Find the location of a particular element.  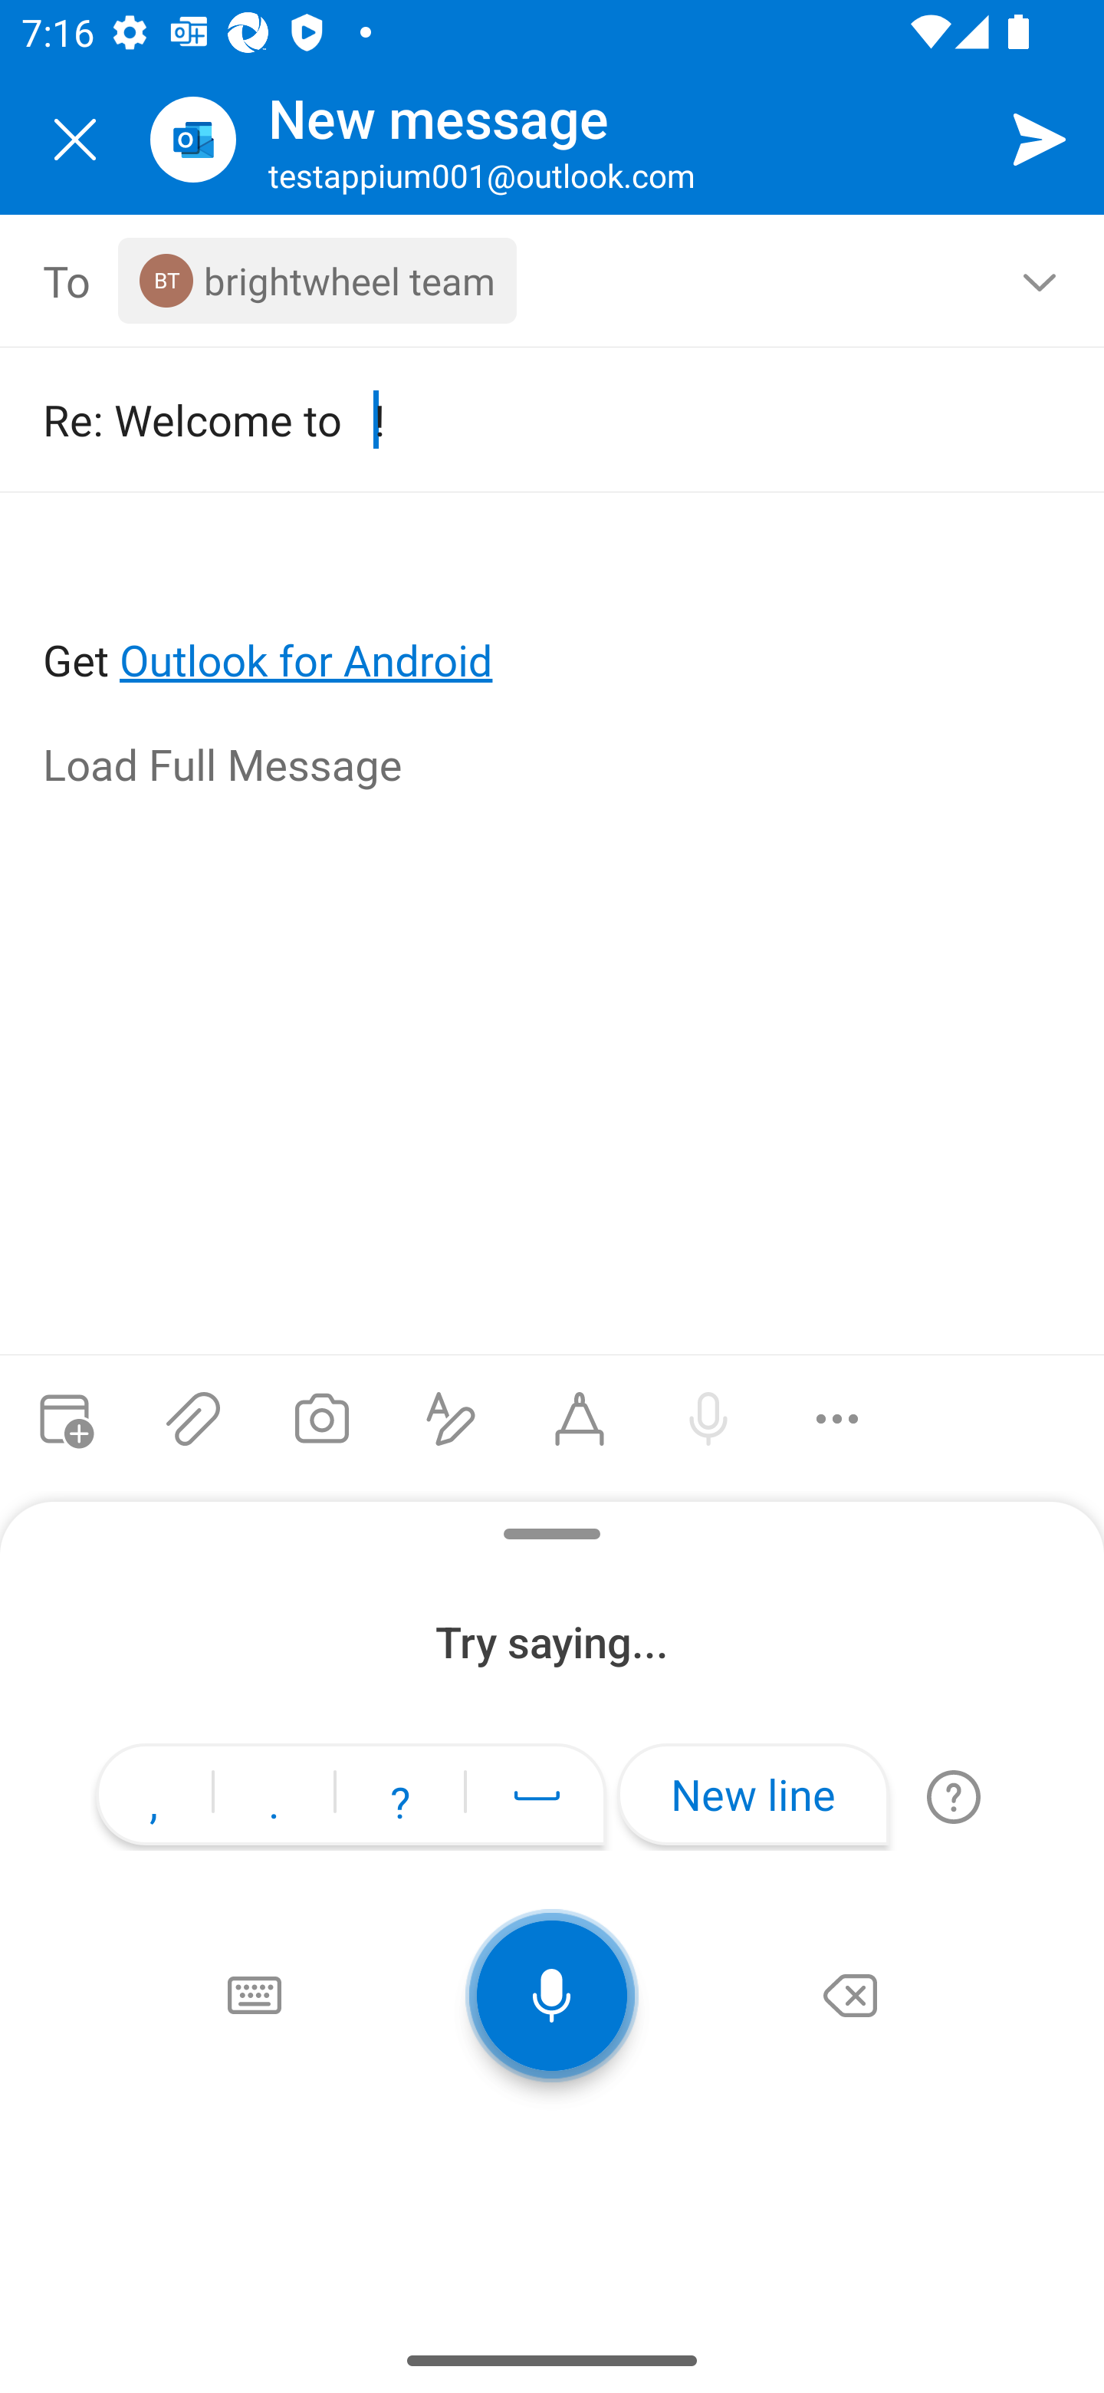

Attach files is located at coordinates (193, 1419).